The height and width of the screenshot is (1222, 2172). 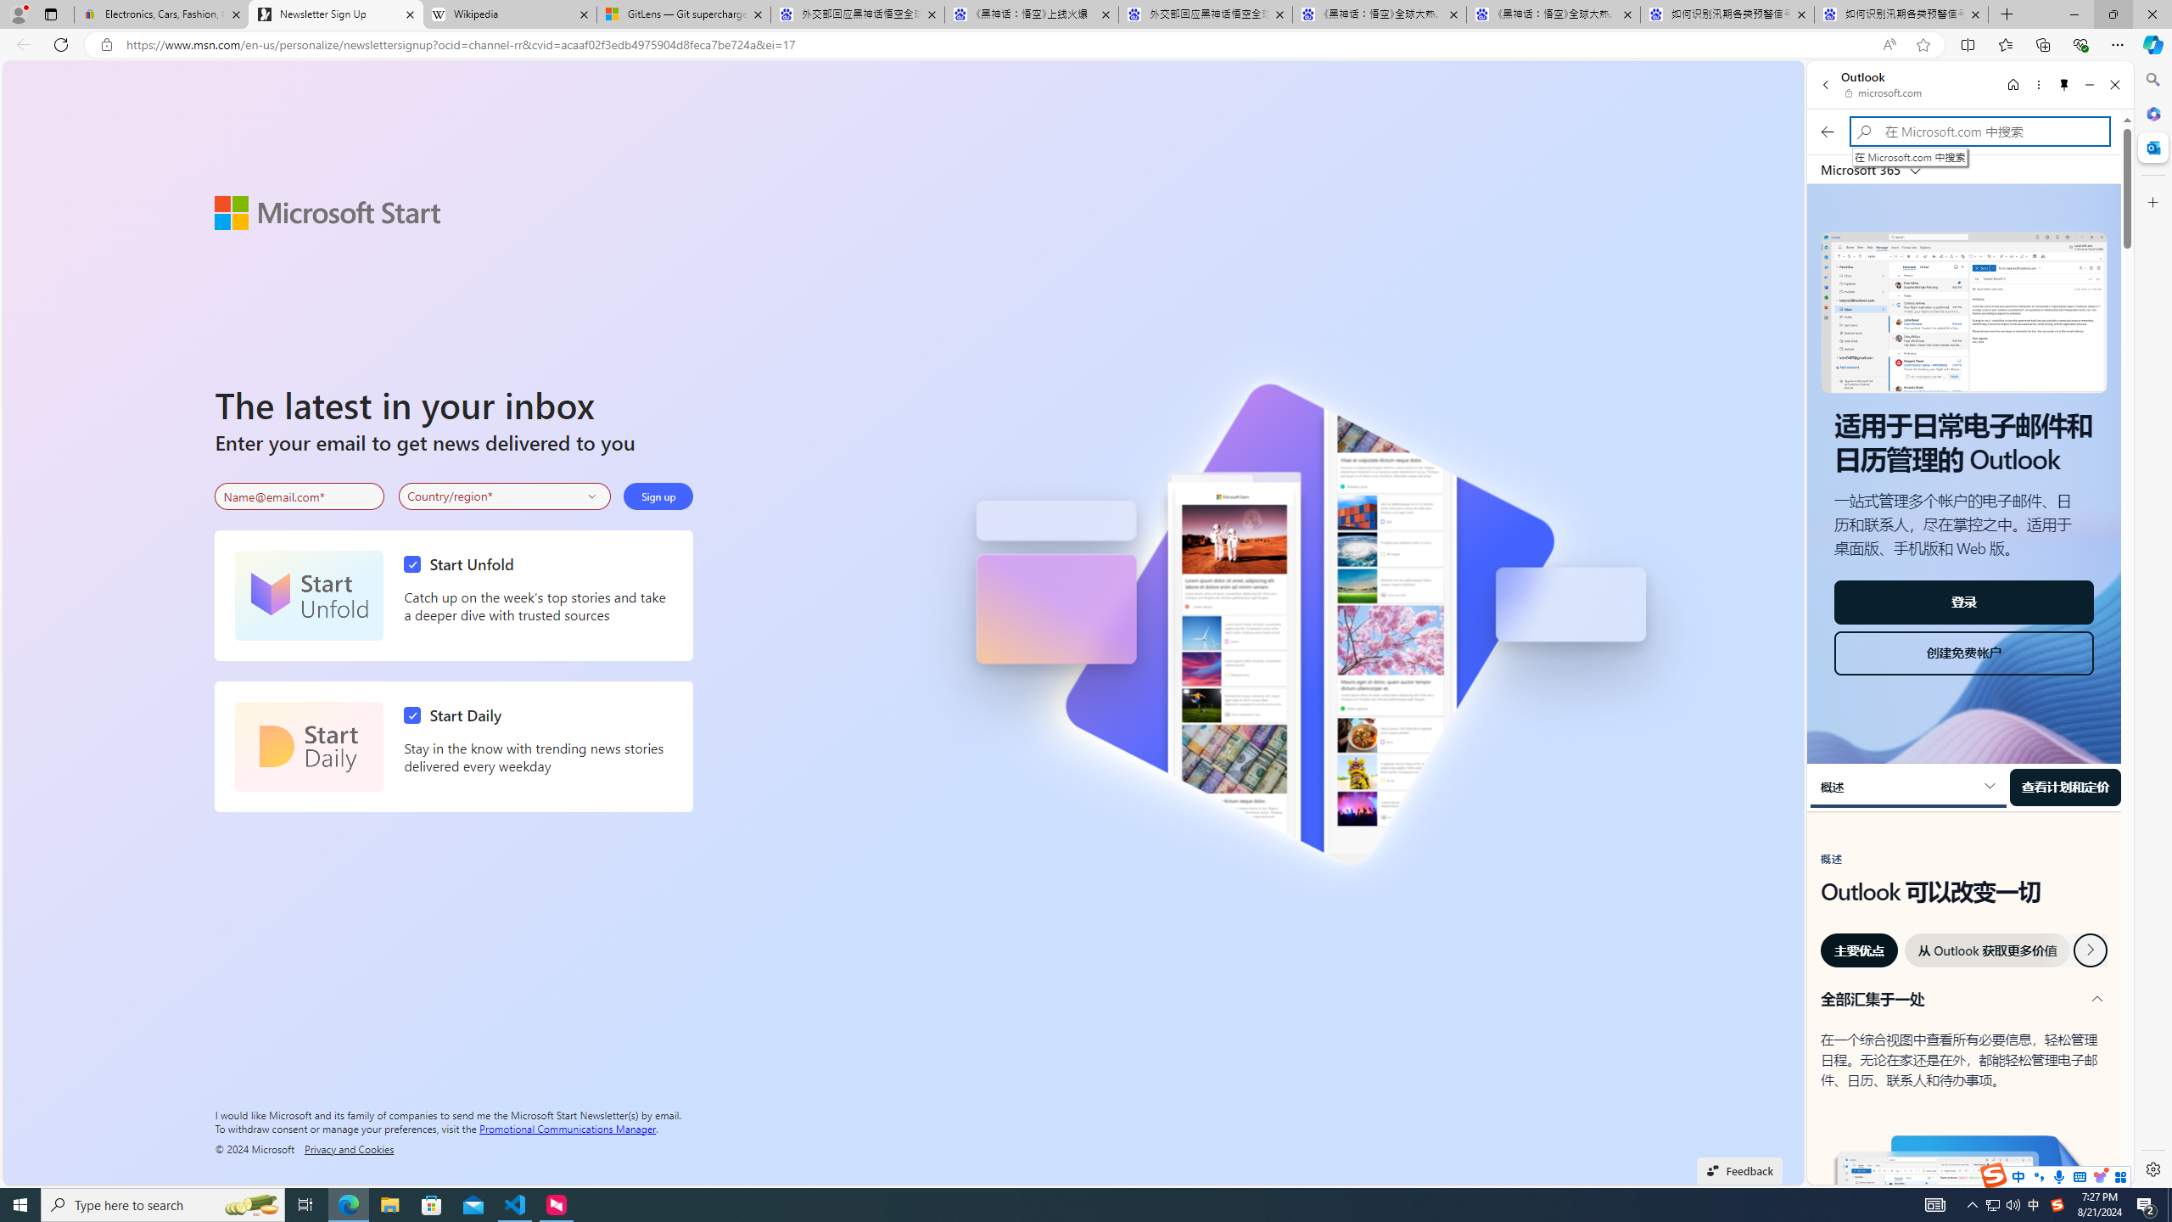 What do you see at coordinates (1825, 85) in the screenshot?
I see `Back` at bounding box center [1825, 85].